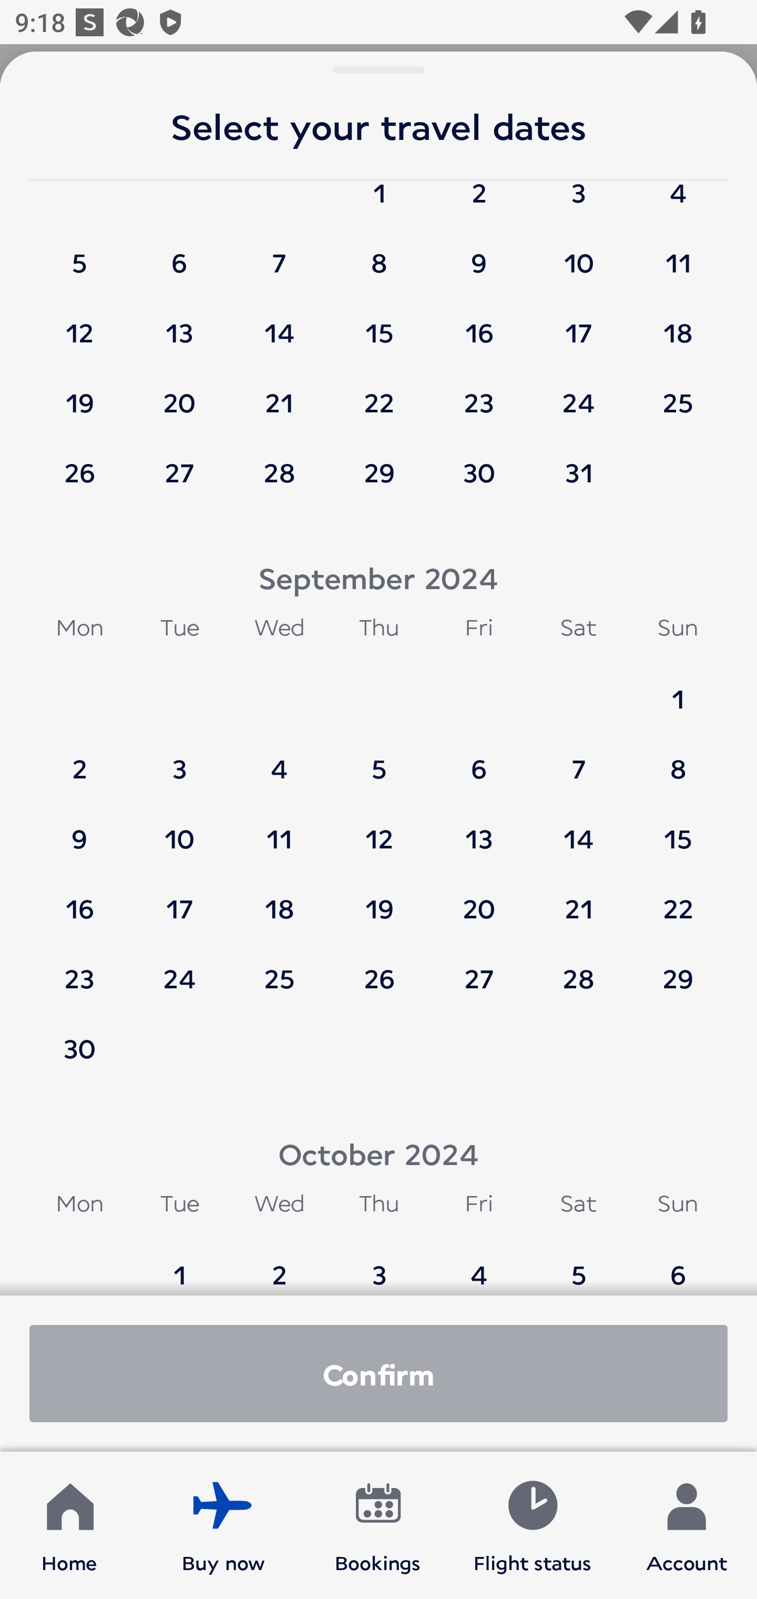 This screenshot has height=1599, width=757. Describe the element at coordinates (479, 969) in the screenshot. I see `27` at that location.